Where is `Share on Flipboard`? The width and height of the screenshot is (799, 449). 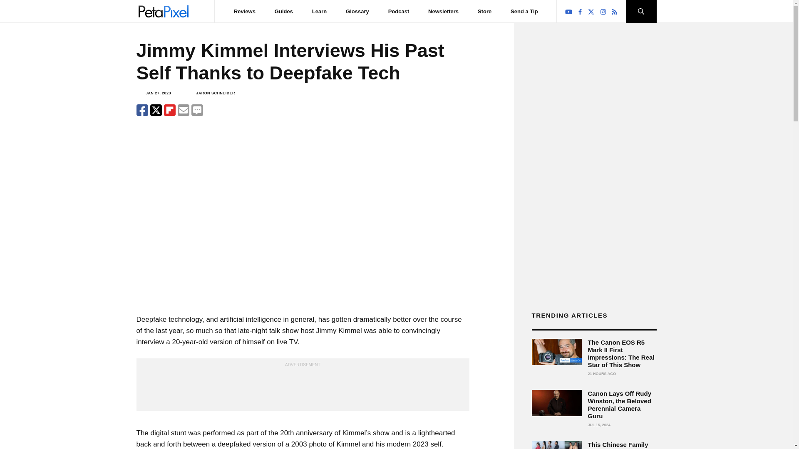 Share on Flipboard is located at coordinates (170, 110).